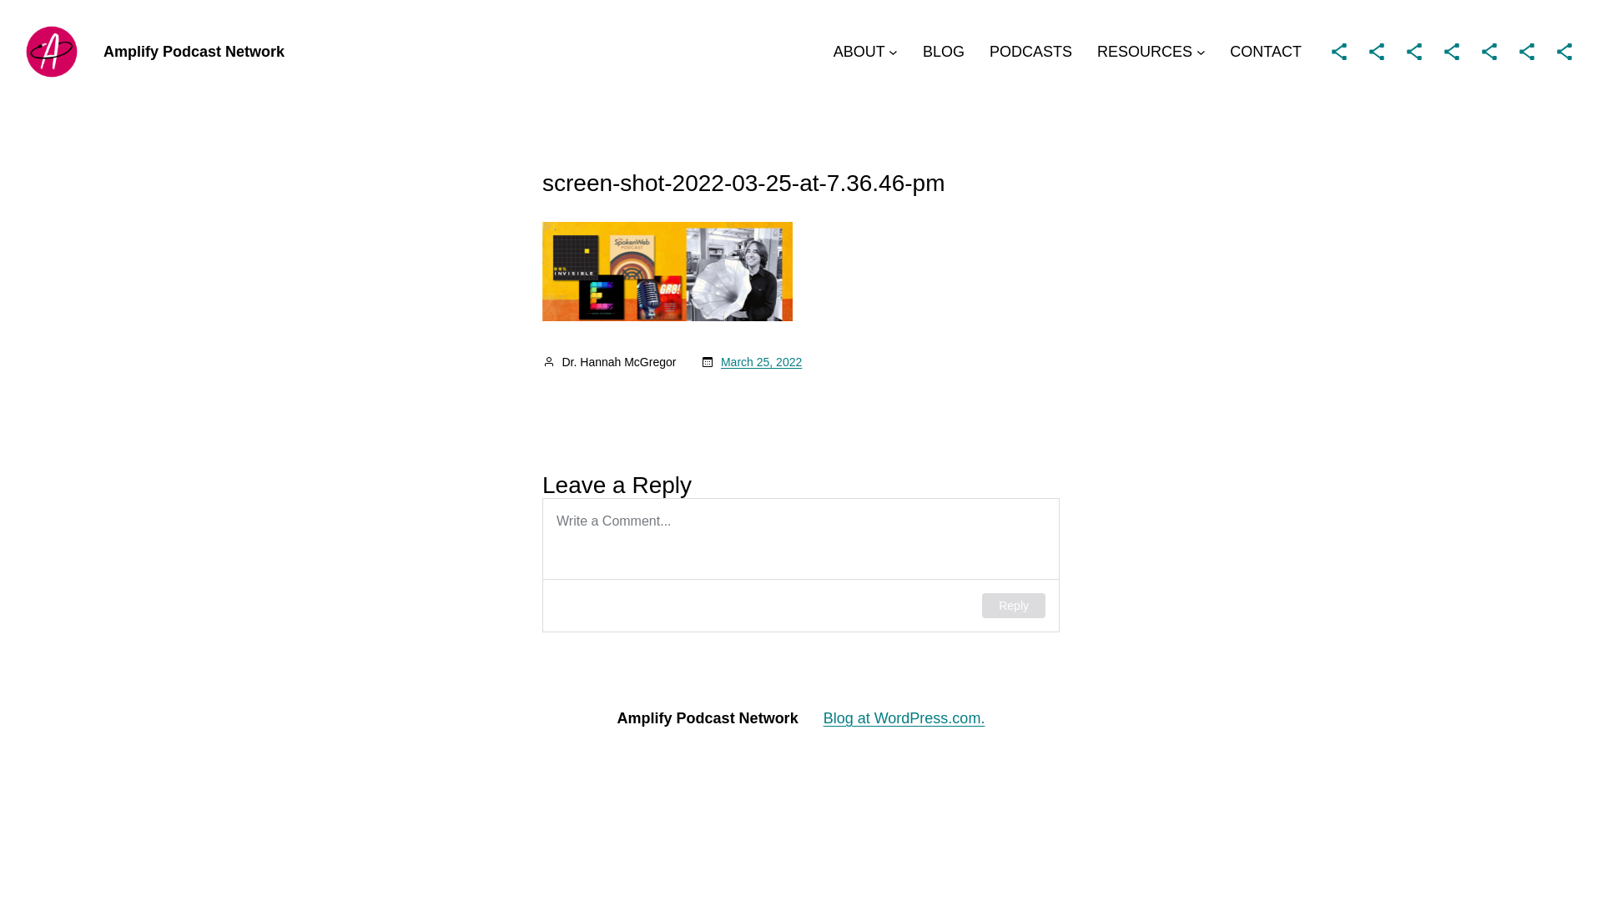  I want to click on RESOURCES, so click(1145, 52).